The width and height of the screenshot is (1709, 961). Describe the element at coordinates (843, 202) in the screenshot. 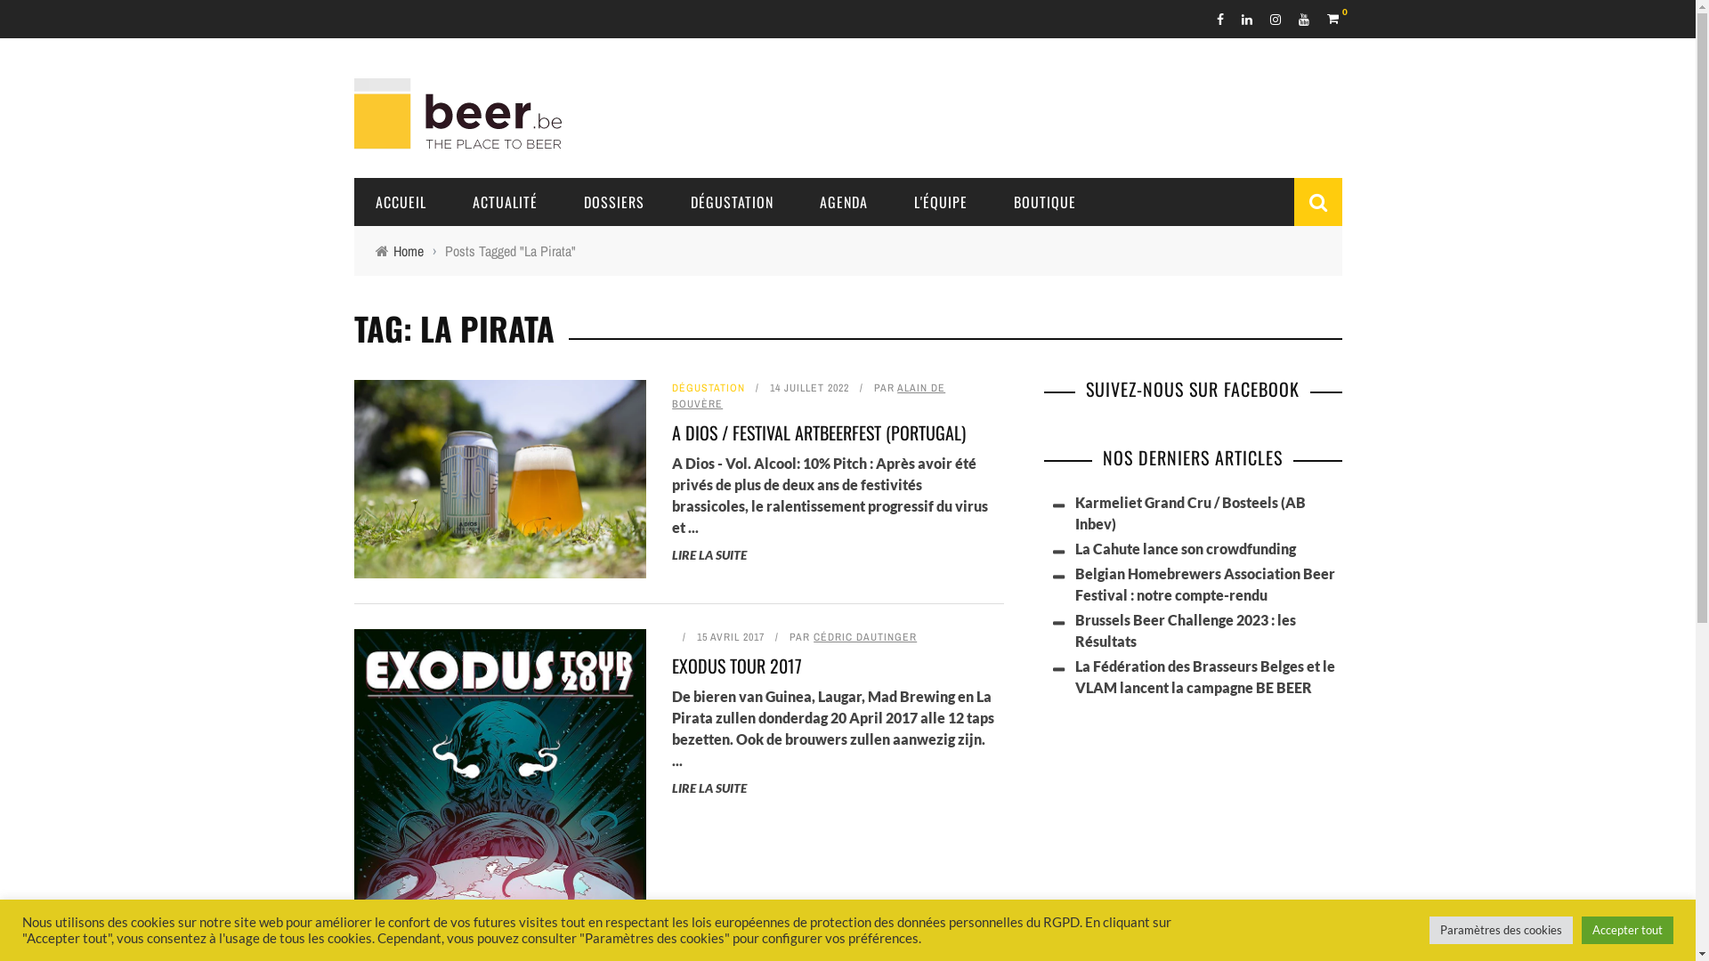

I see `AGENDA` at that location.